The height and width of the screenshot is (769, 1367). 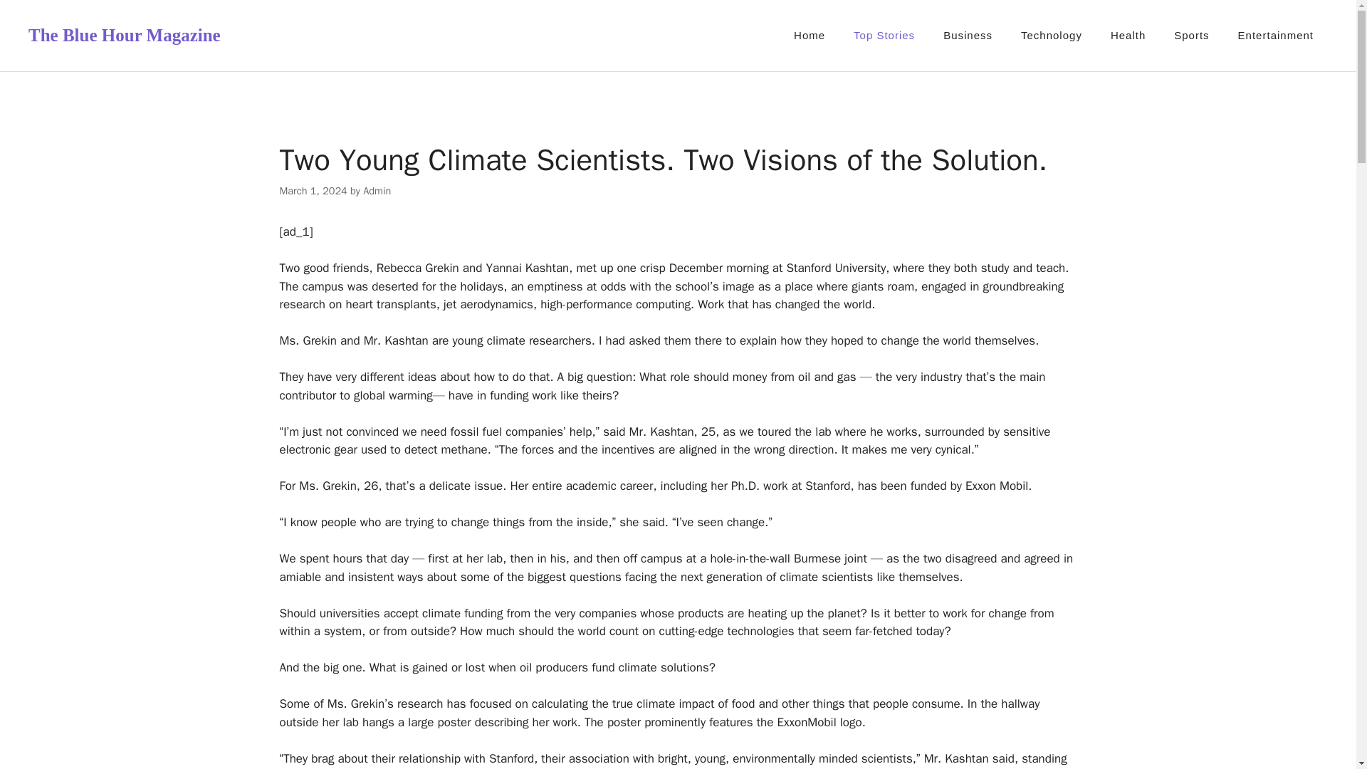 What do you see at coordinates (884, 36) in the screenshot?
I see `Top Stories` at bounding box center [884, 36].